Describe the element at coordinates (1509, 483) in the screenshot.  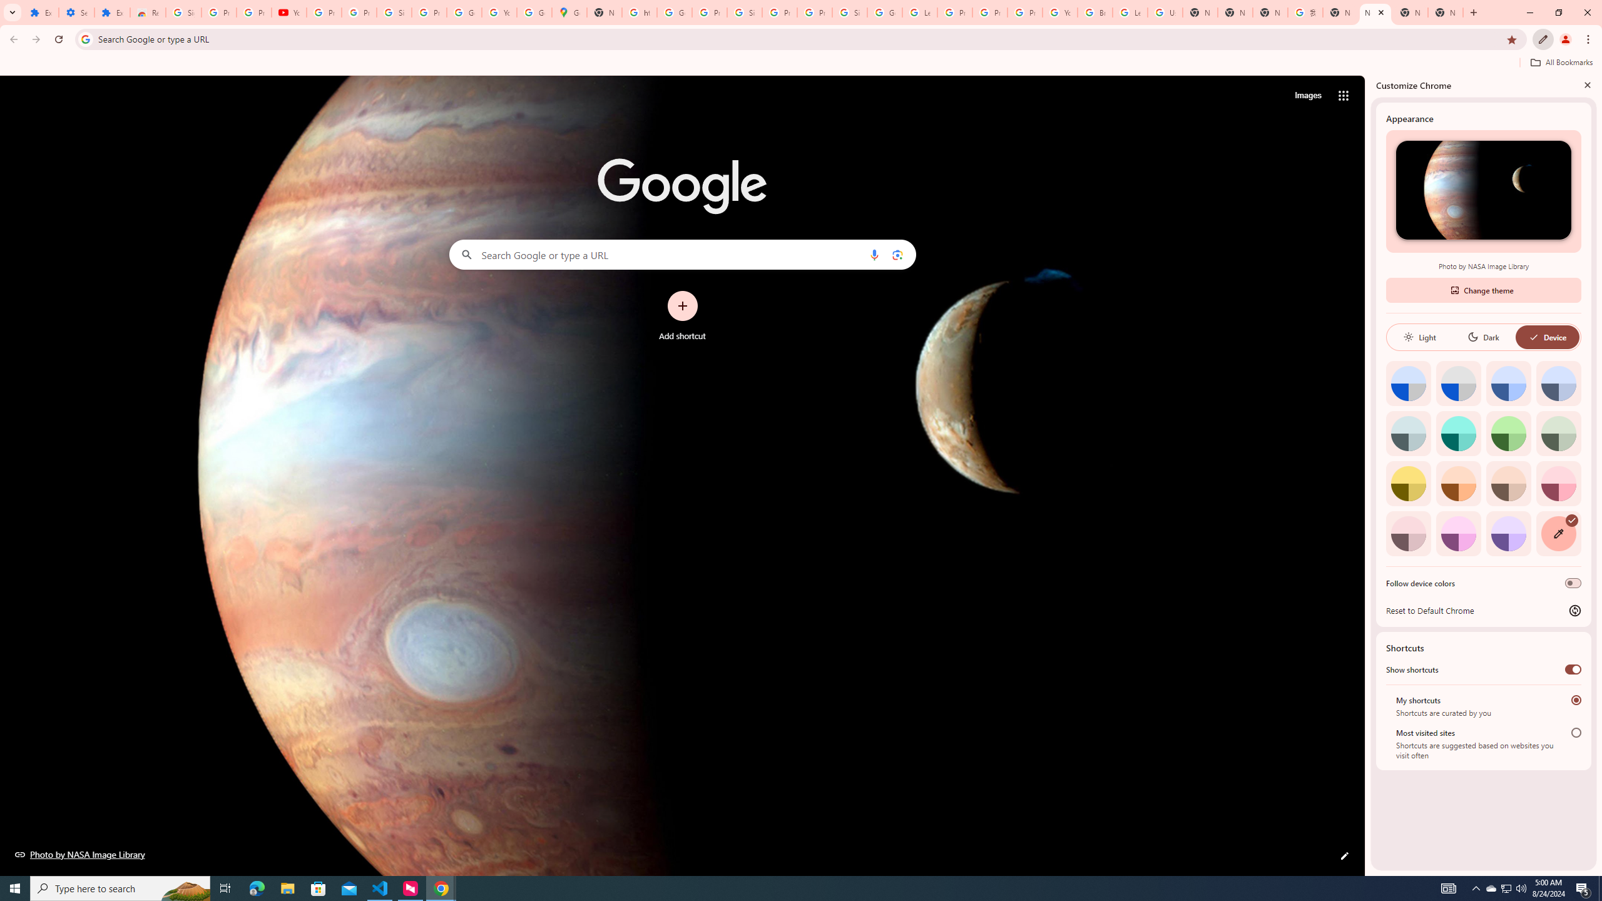
I see `Apricot` at that location.